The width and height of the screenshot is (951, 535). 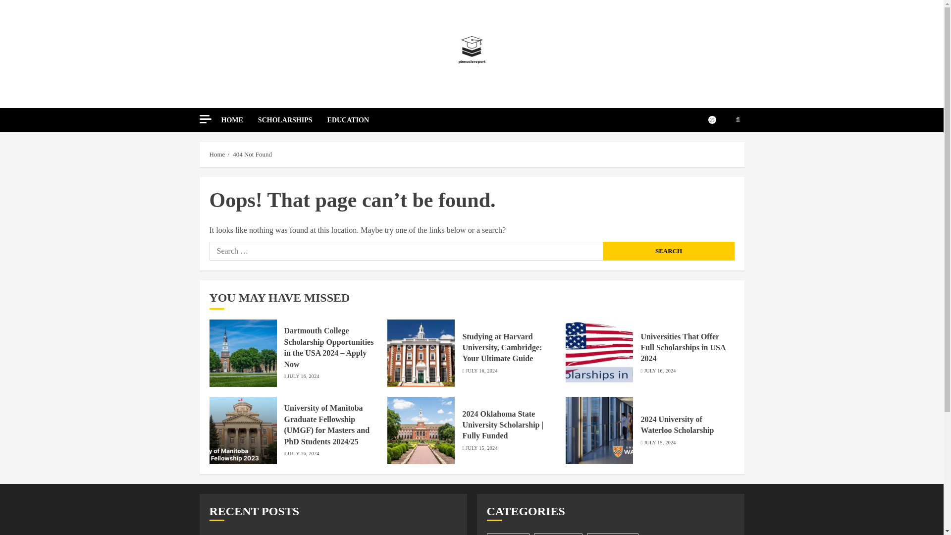 I want to click on JULY 15, 2024, so click(x=659, y=442).